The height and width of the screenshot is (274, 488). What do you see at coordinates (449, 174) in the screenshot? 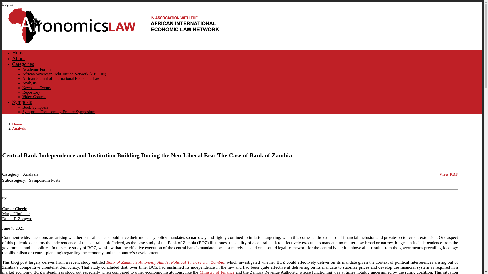
I see `View PDF` at bounding box center [449, 174].